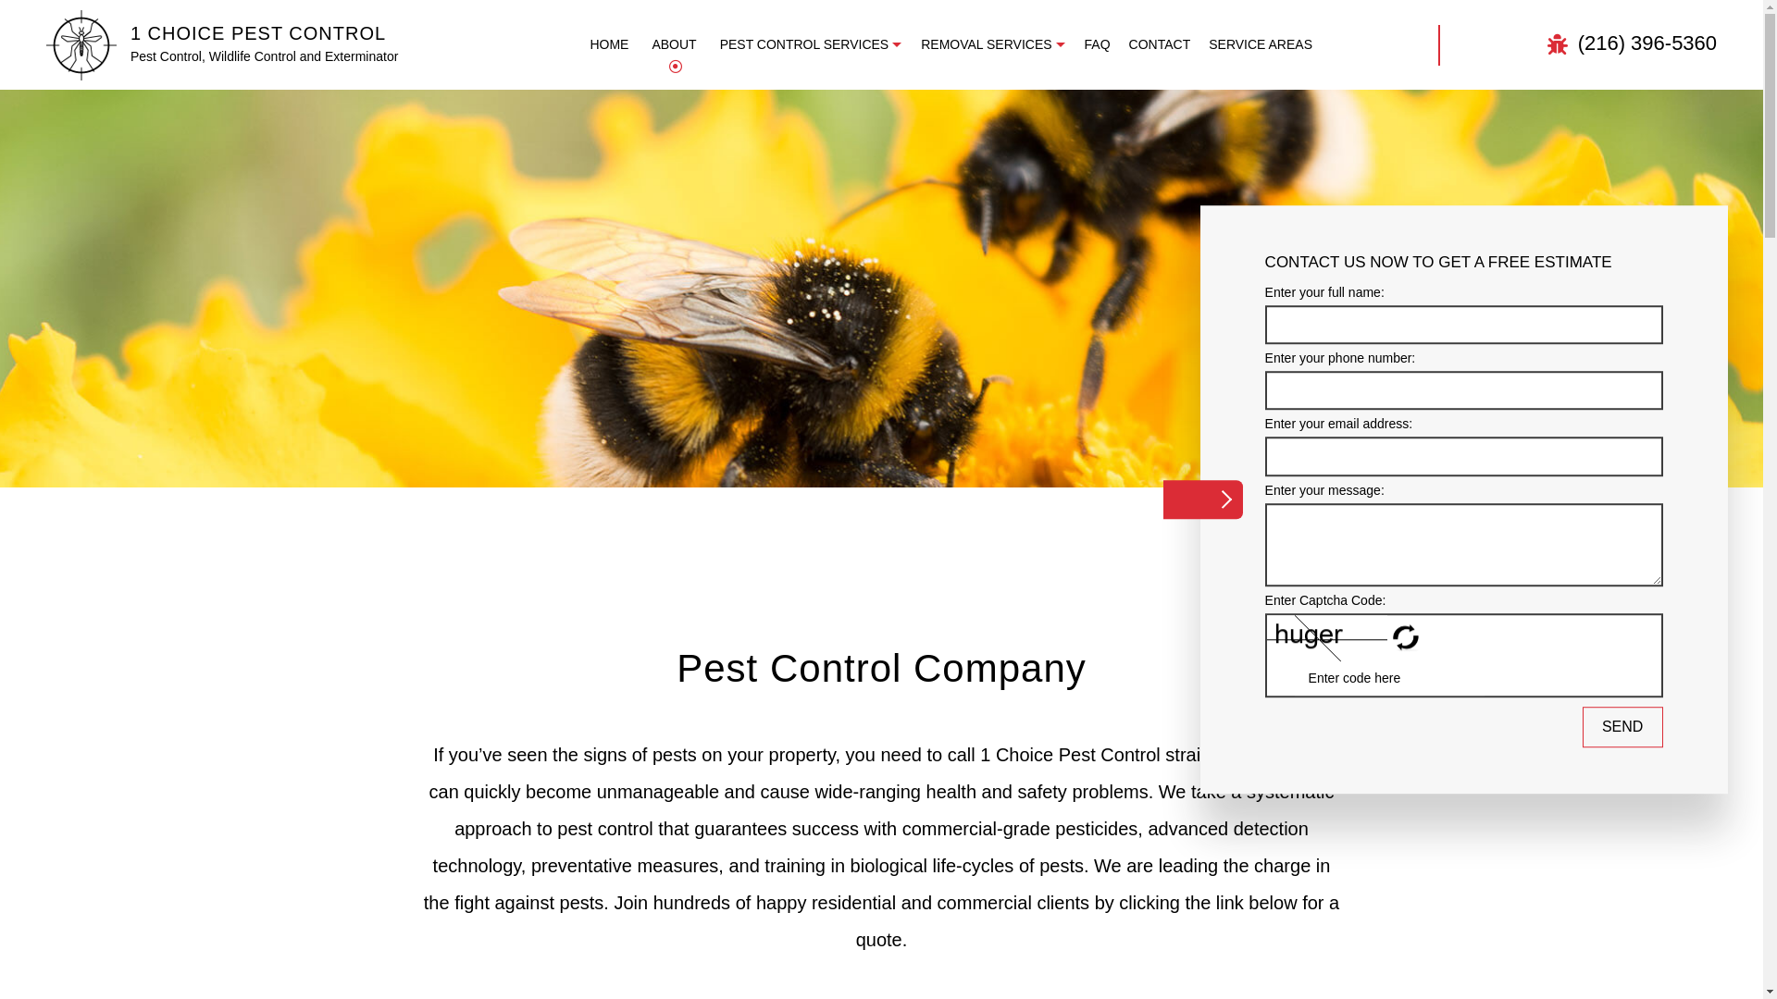  Describe the element at coordinates (1098, 44) in the screenshot. I see `FAQ` at that location.